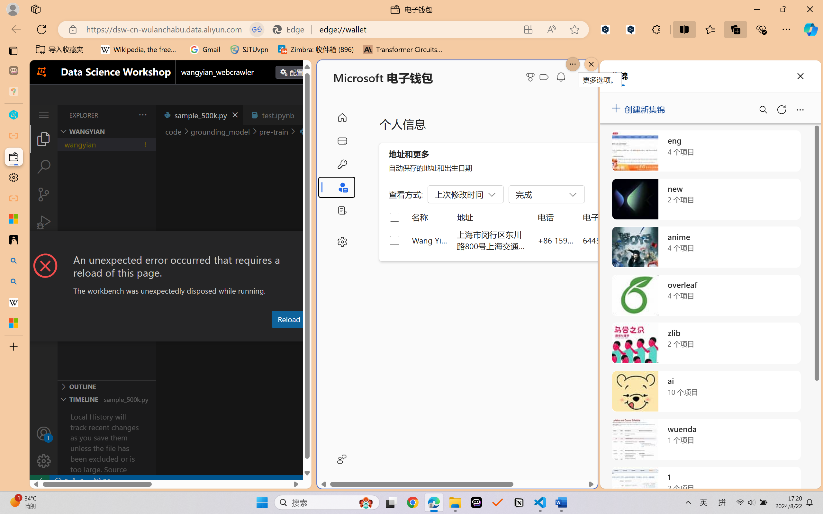 The width and height of the screenshot is (823, 514). What do you see at coordinates (309, 243) in the screenshot?
I see `Close Dialog` at bounding box center [309, 243].